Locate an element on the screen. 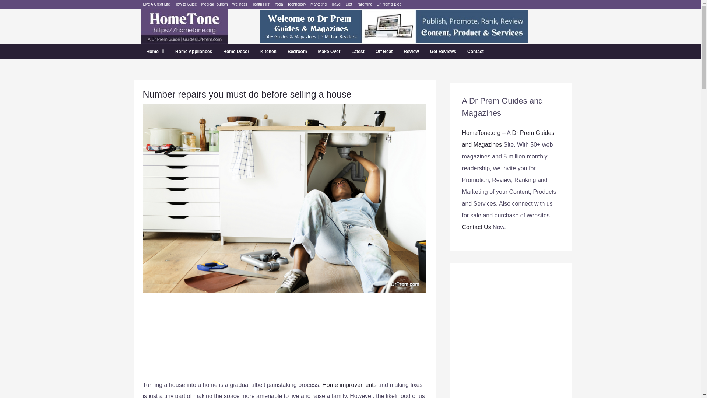 The height and width of the screenshot is (398, 707). Dr Prem's Blog is located at coordinates (389, 4).